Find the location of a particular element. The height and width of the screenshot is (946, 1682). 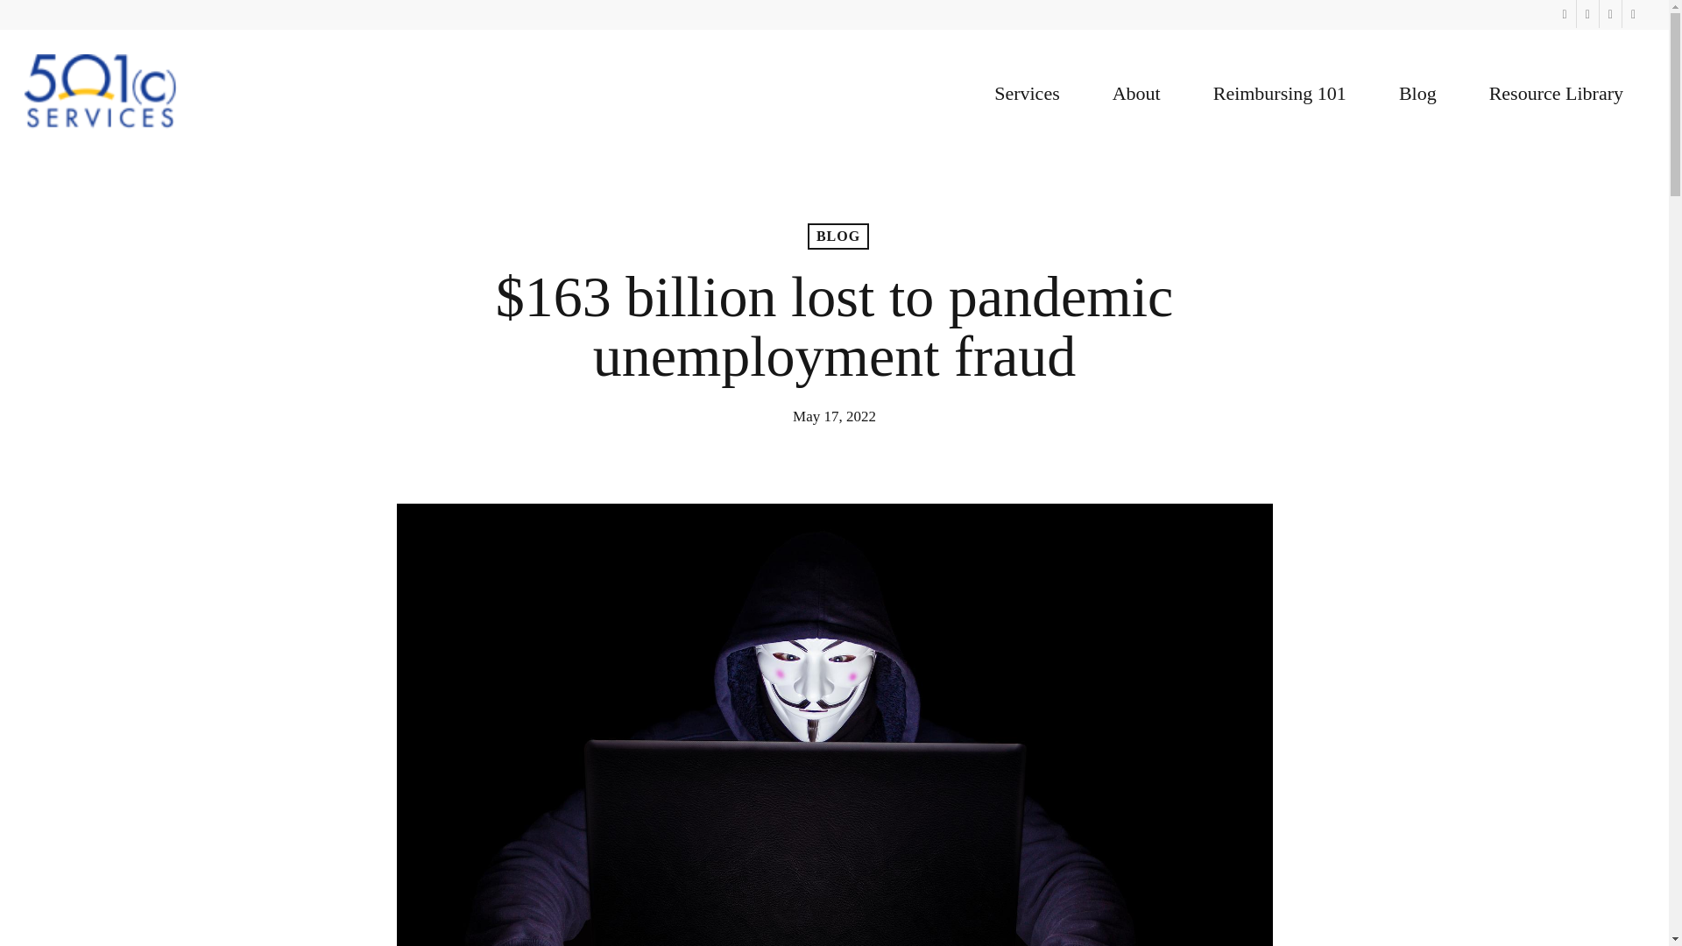

Blog is located at coordinates (1417, 93).